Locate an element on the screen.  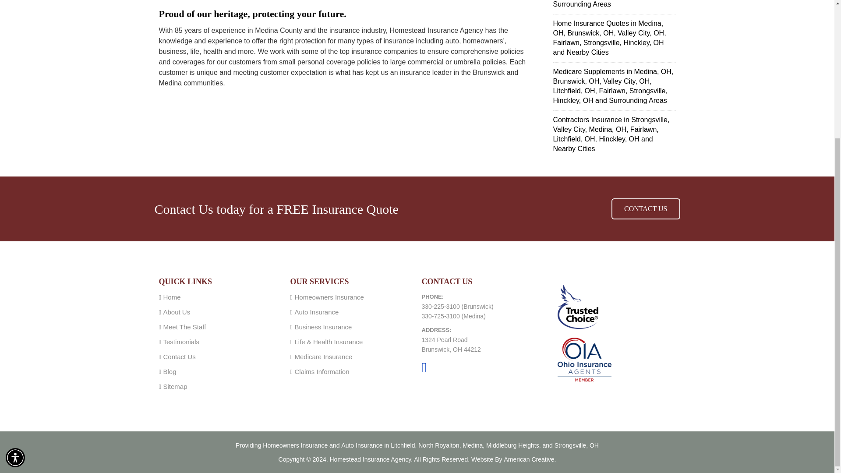
Home is located at coordinates (172, 297).